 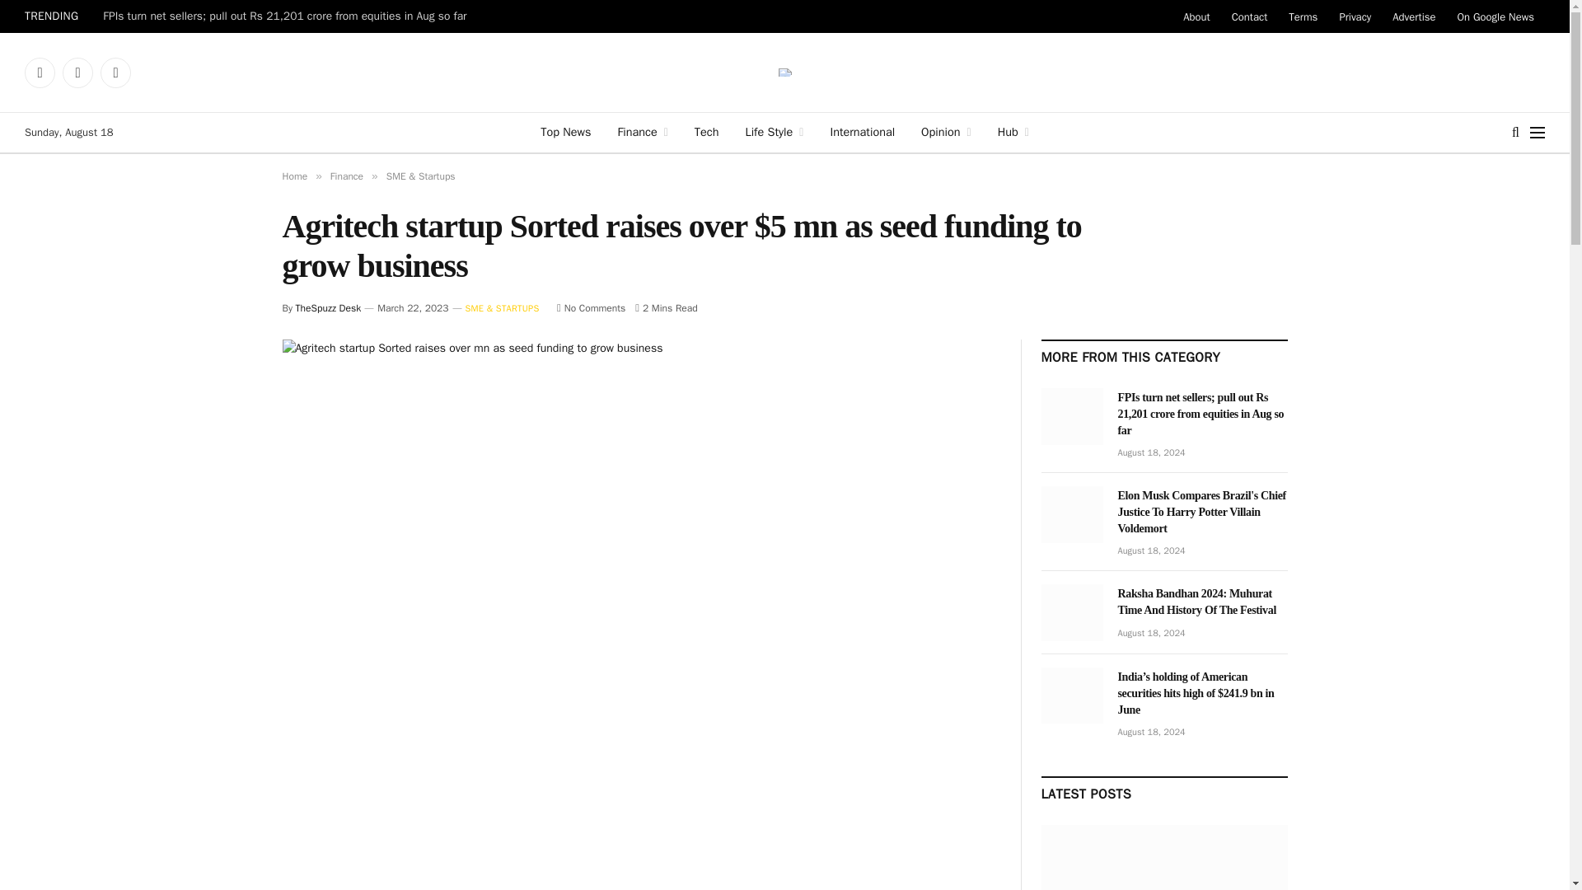 I want to click on Contact, so click(x=1249, y=16).